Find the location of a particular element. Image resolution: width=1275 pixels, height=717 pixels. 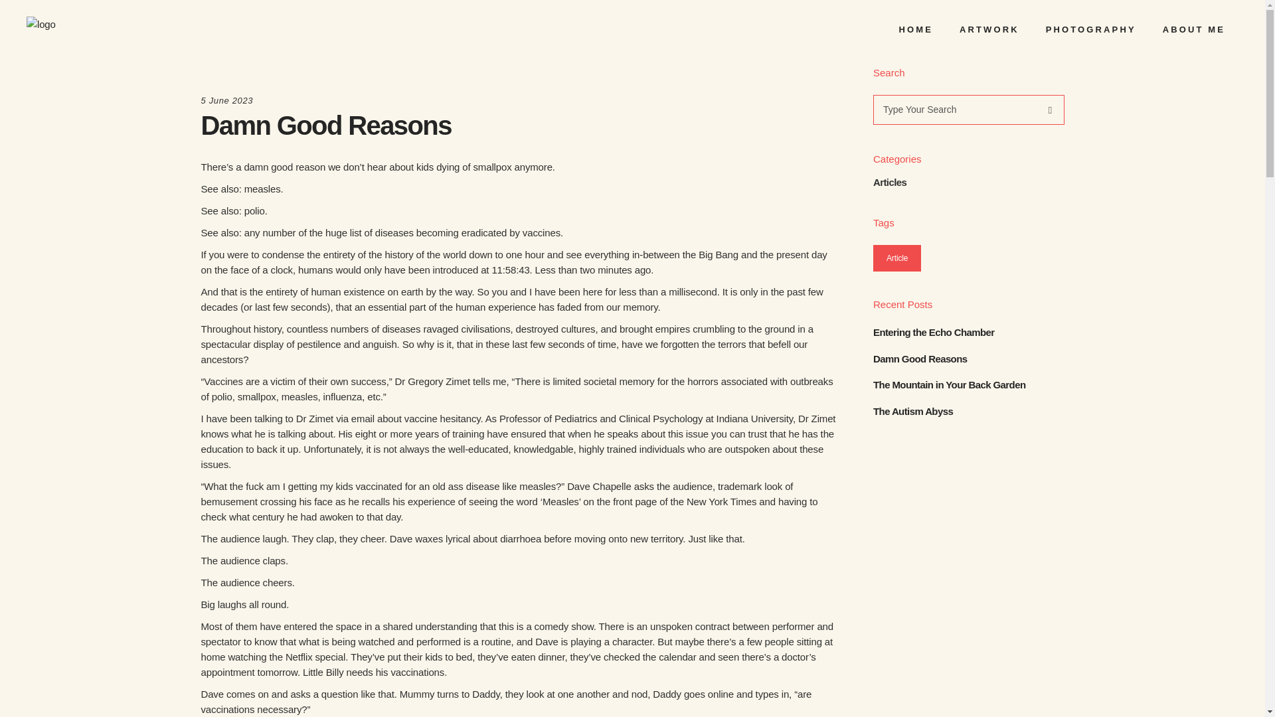

HOME is located at coordinates (916, 29).